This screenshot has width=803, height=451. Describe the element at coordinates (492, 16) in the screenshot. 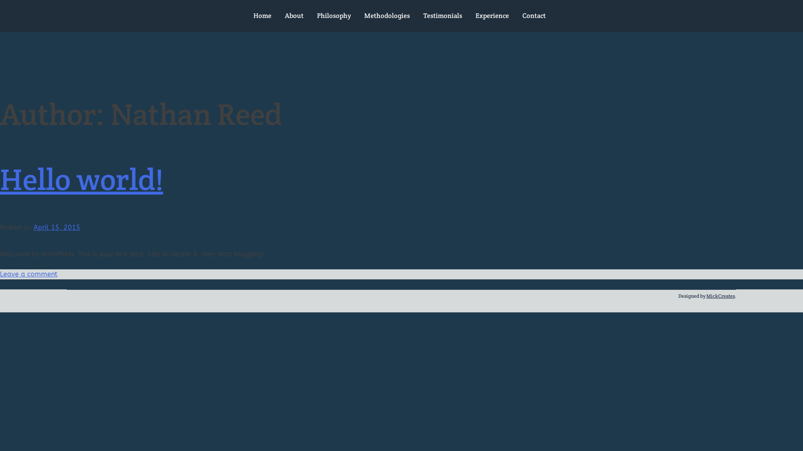

I see `Experience` at that location.